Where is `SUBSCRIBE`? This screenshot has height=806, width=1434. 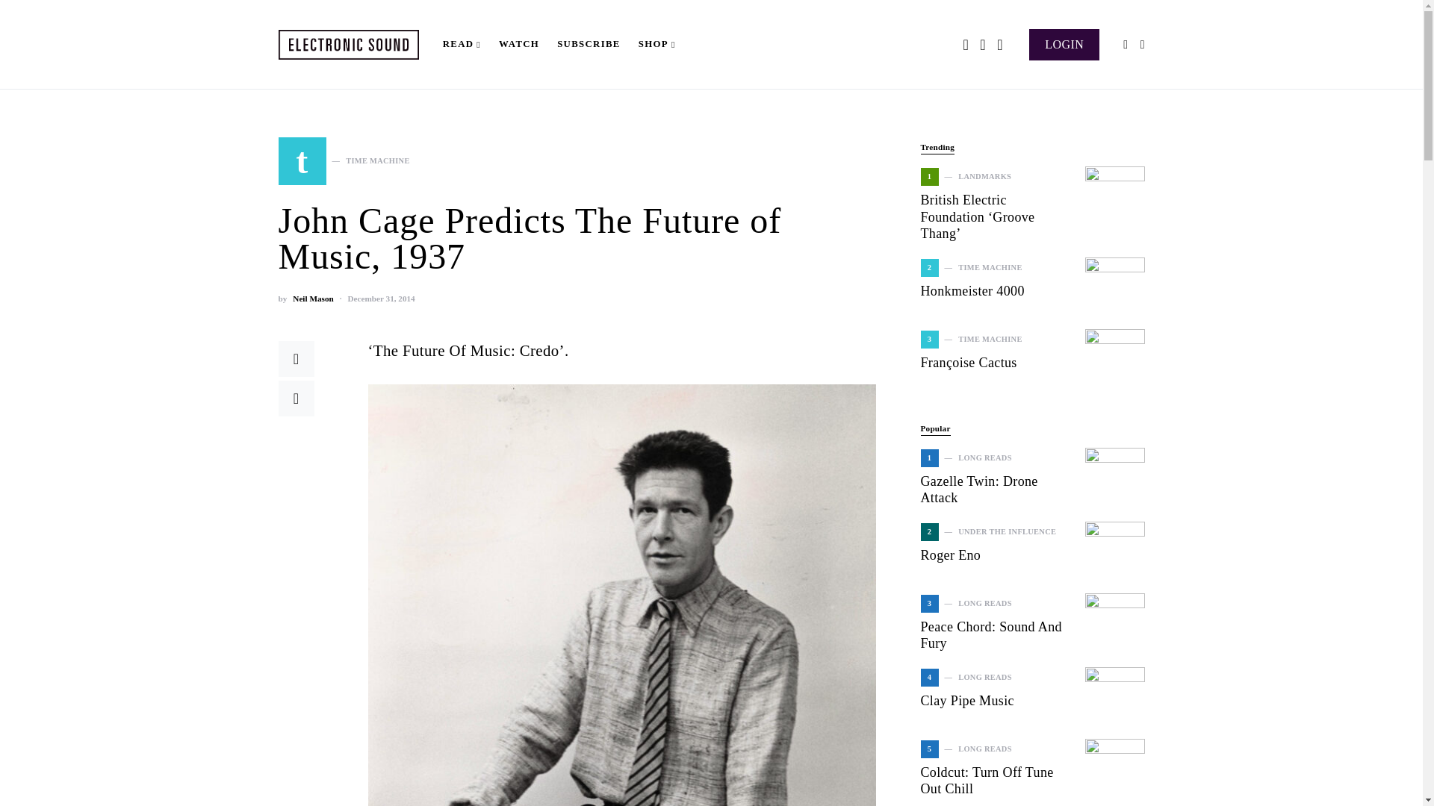
SUBSCRIBE is located at coordinates (589, 45).